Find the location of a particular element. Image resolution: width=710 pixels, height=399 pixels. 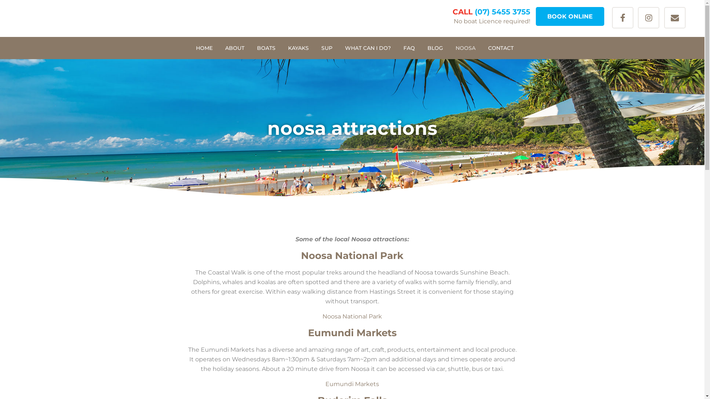

CONTACT is located at coordinates (501, 48).